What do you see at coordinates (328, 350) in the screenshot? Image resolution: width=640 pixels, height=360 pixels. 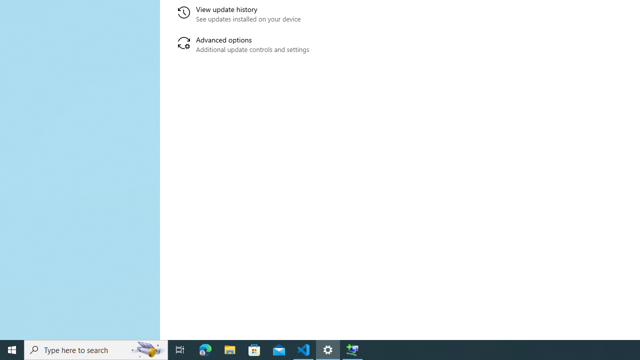 I see `Settings - 1 running window` at bounding box center [328, 350].